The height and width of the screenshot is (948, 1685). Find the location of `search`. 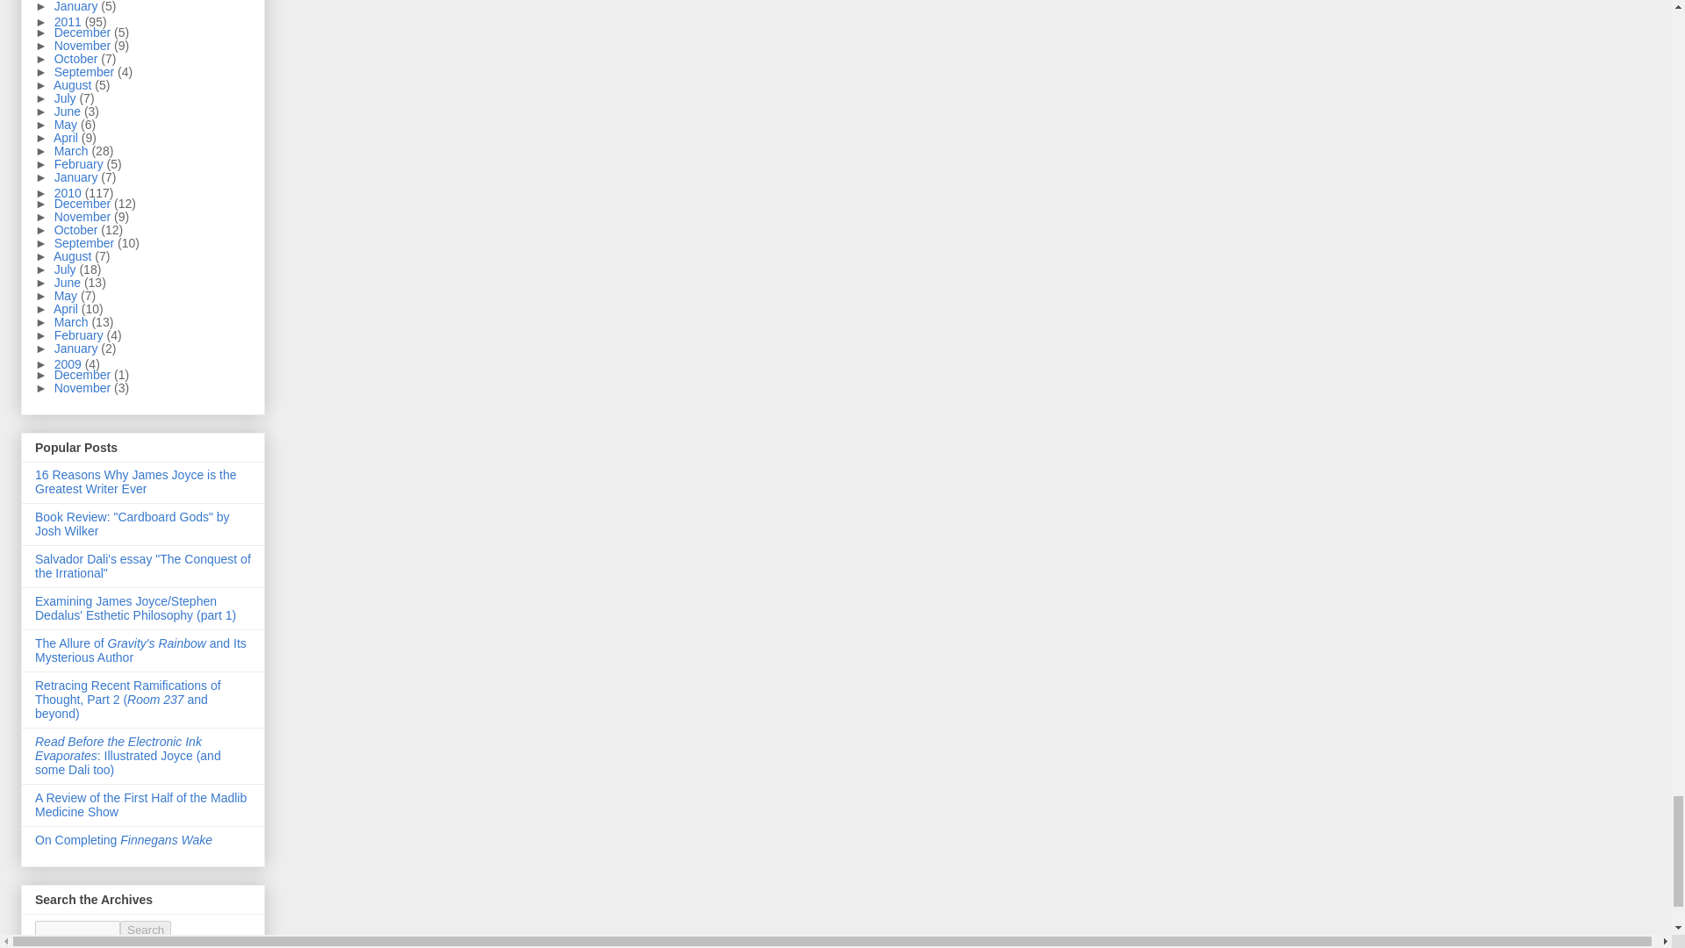

search is located at coordinates (146, 930).